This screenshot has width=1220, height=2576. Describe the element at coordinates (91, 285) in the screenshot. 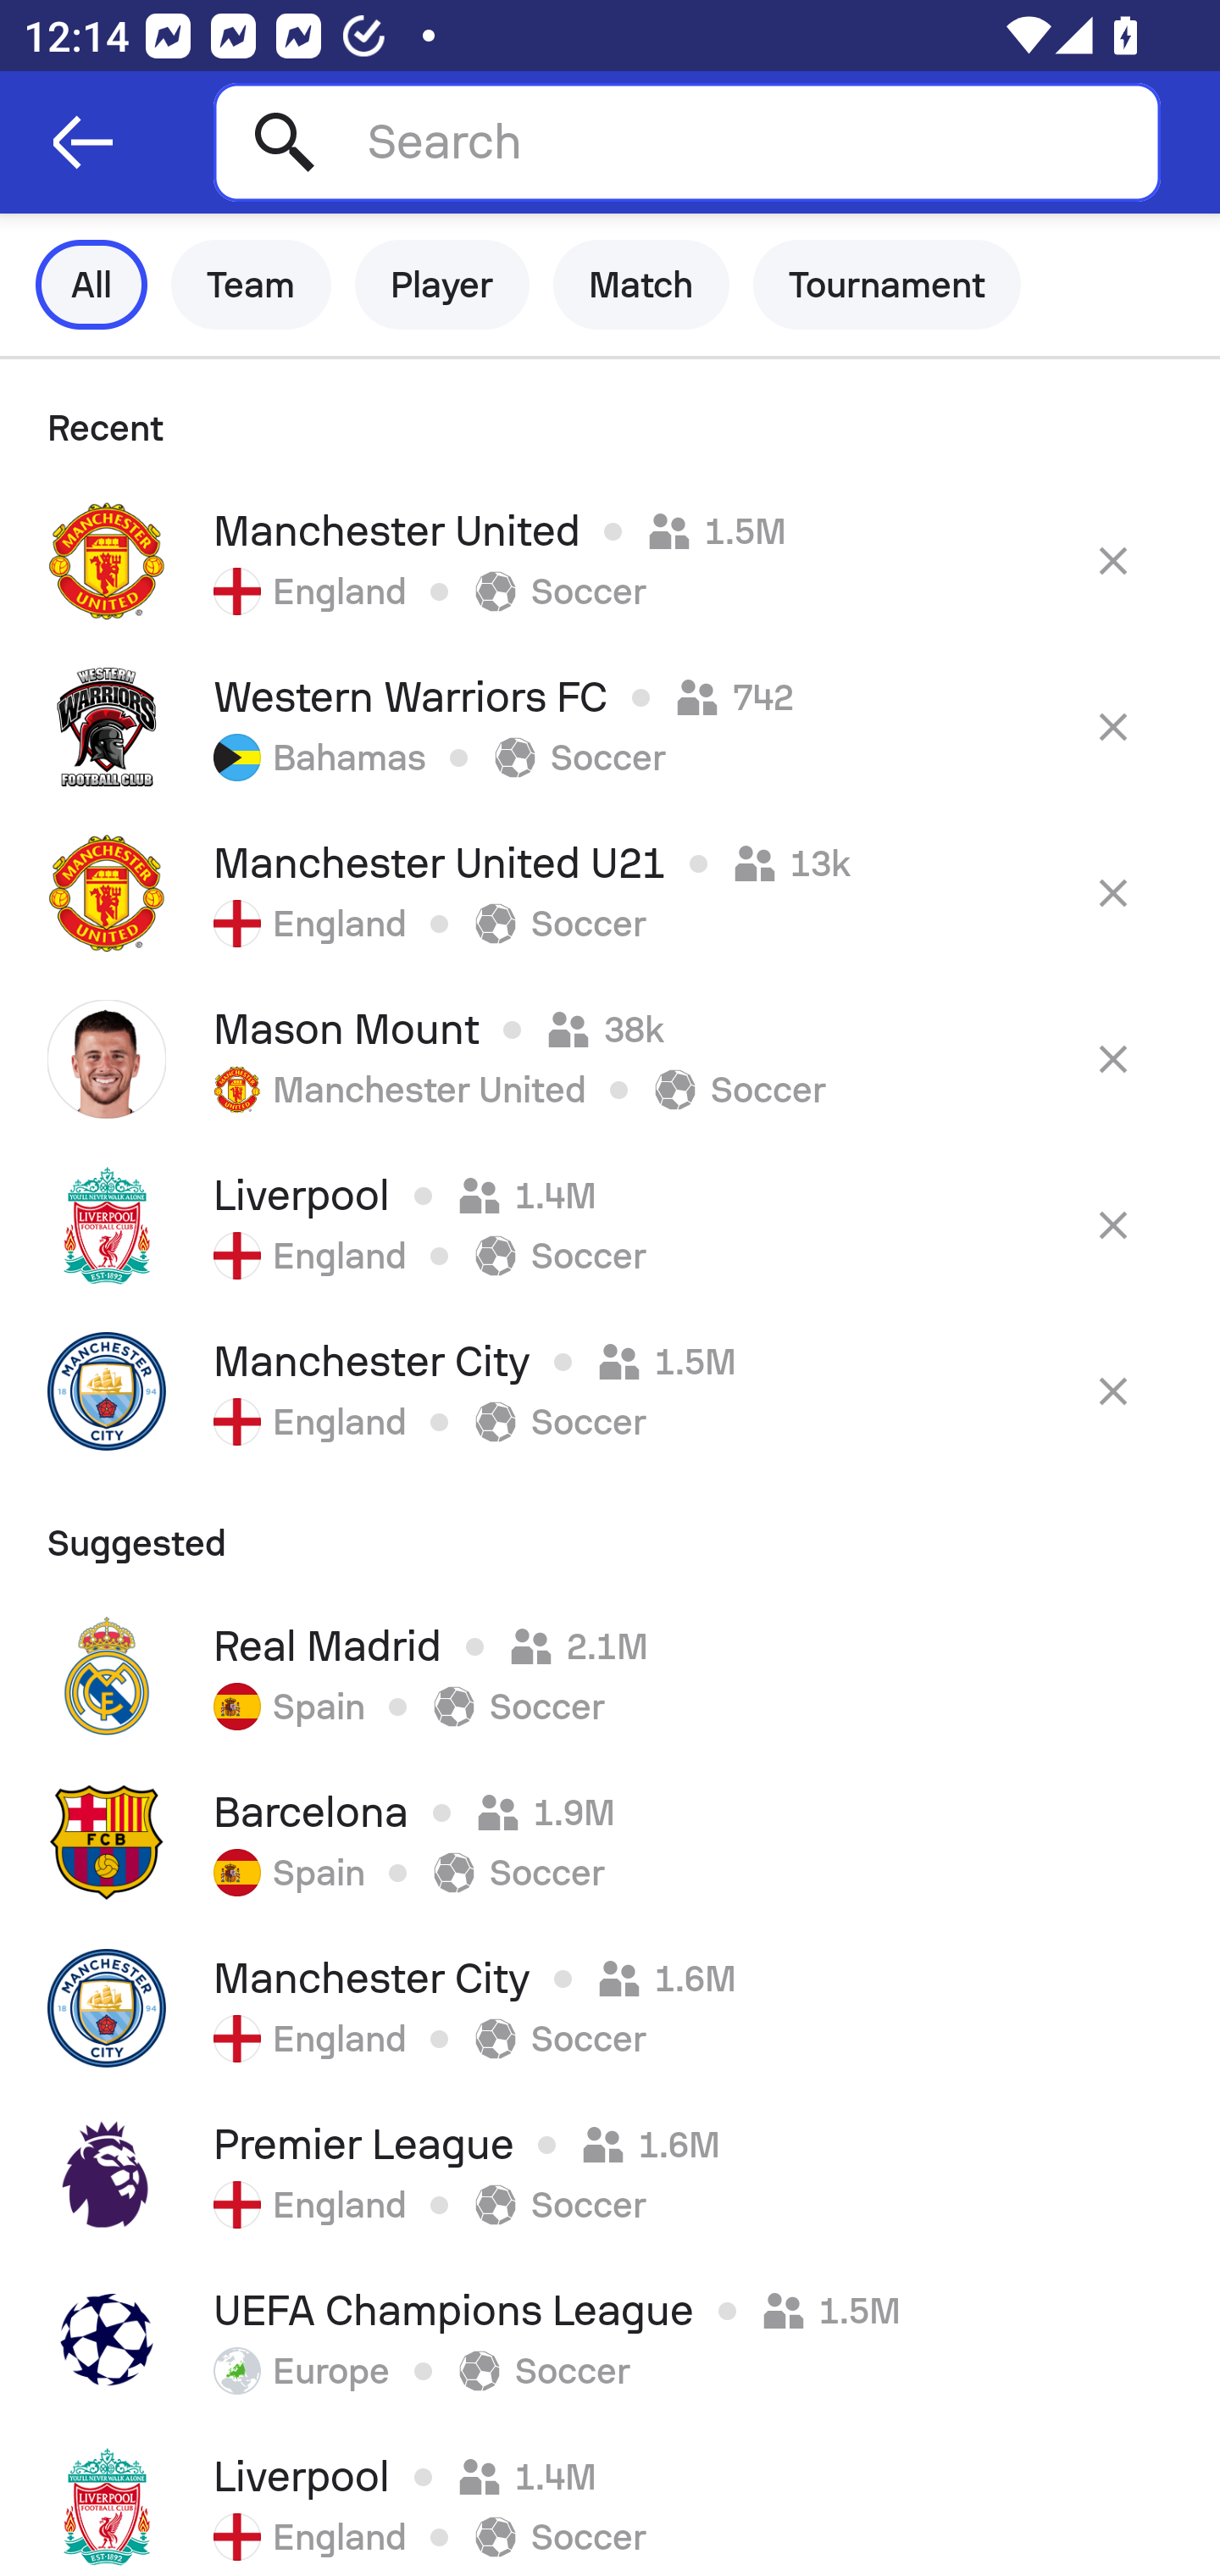

I see `All` at that location.